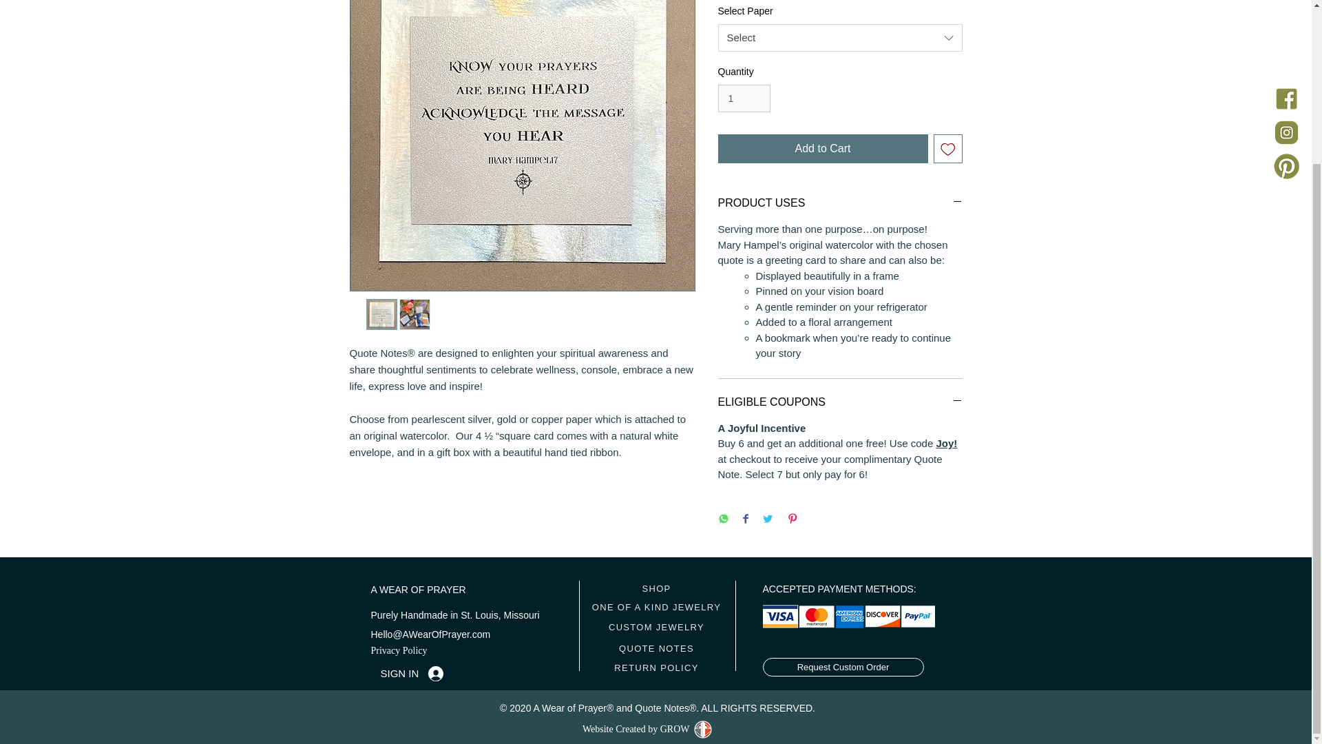  Describe the element at coordinates (744, 99) in the screenshot. I see `1` at that location.